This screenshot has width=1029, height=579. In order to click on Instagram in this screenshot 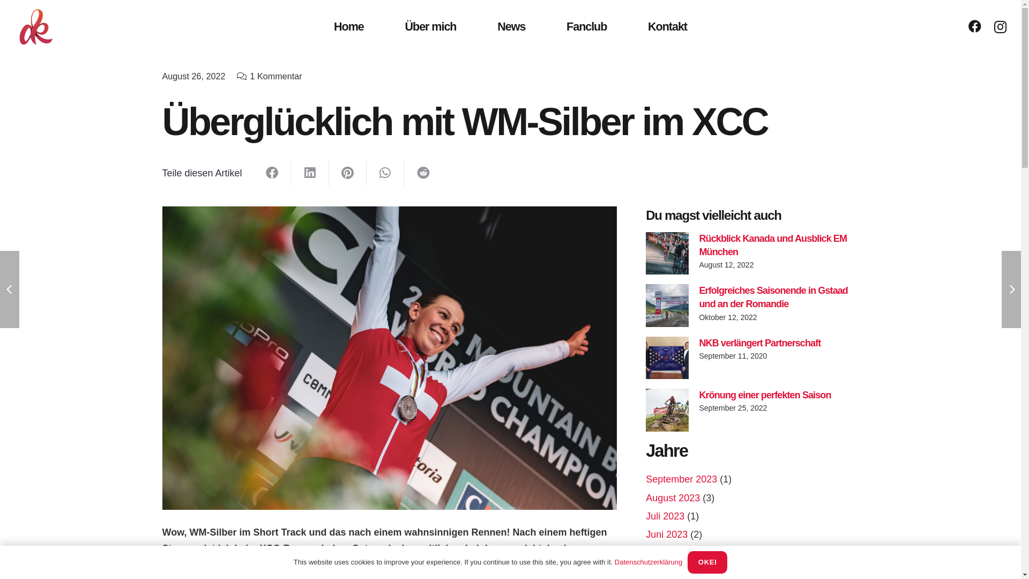, I will do `click(1000, 27)`.